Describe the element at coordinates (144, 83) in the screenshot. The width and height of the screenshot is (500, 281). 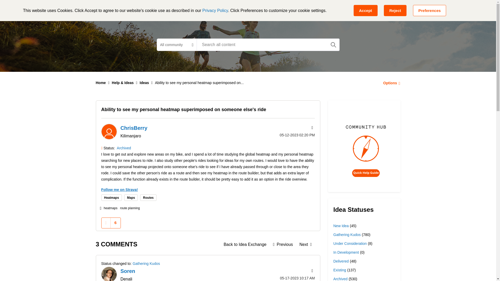
I see `Ideas` at that location.